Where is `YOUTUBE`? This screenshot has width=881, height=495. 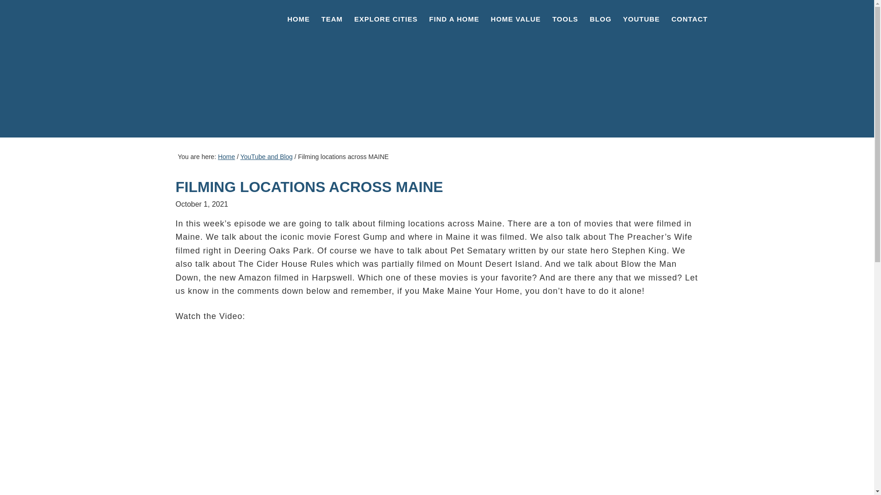
YOUTUBE is located at coordinates (641, 19).